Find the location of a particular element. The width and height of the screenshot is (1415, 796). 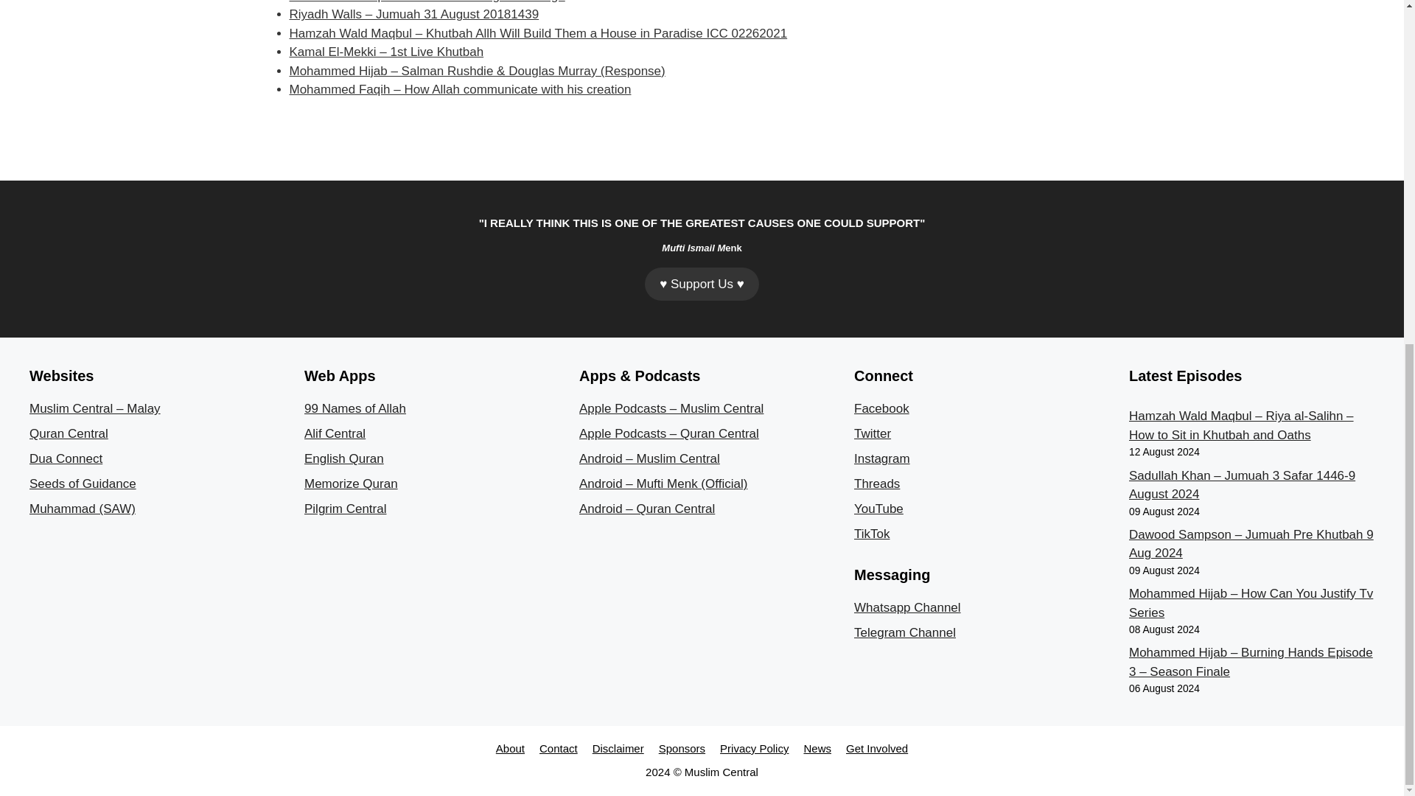

Seeds of Guidance is located at coordinates (83, 483).